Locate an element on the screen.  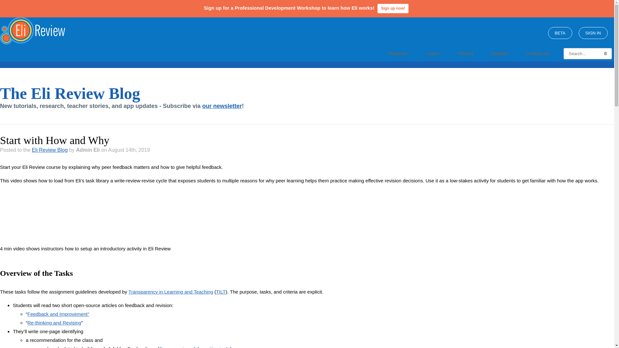
Pricing is located at coordinates (466, 53).